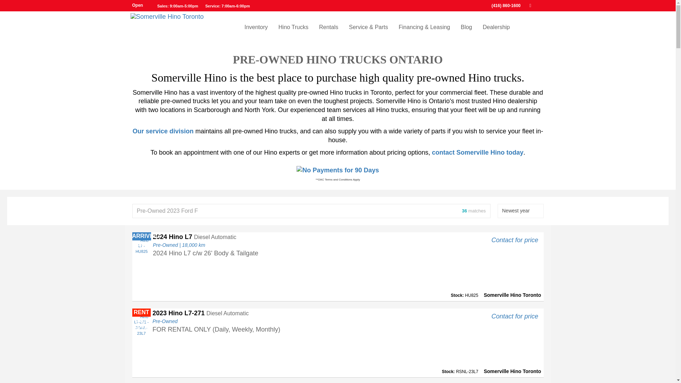 The width and height of the screenshot is (681, 383). I want to click on contact Somerville Hino today, so click(477, 152).